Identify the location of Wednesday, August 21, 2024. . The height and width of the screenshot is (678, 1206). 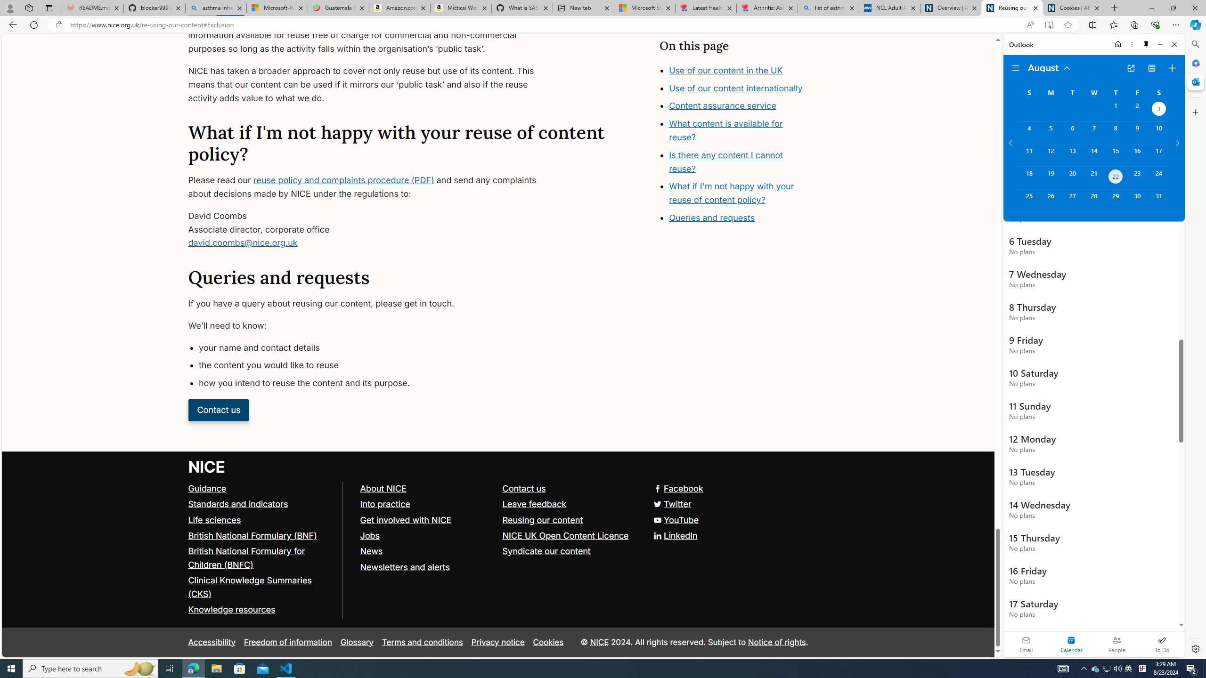
(1093, 178).